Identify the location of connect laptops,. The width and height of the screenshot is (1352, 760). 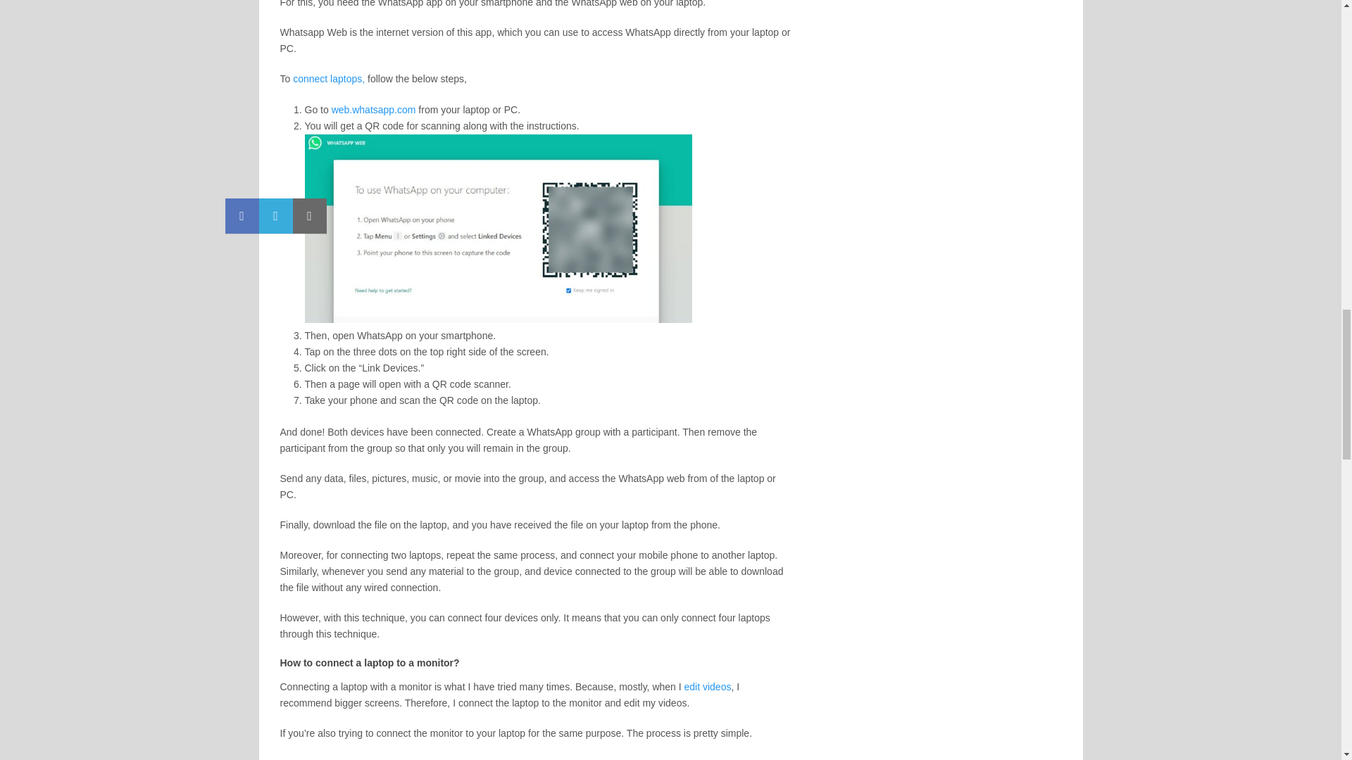
(329, 78).